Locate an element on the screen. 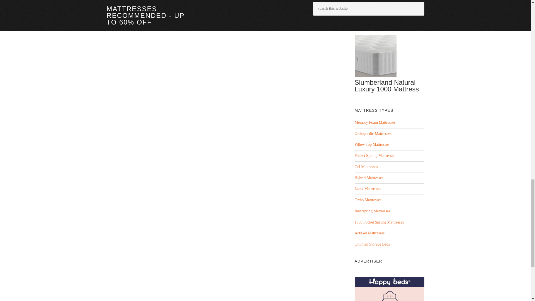 This screenshot has width=535, height=301. Slumberland Natural Luxury 1000 Mattress is located at coordinates (386, 85).